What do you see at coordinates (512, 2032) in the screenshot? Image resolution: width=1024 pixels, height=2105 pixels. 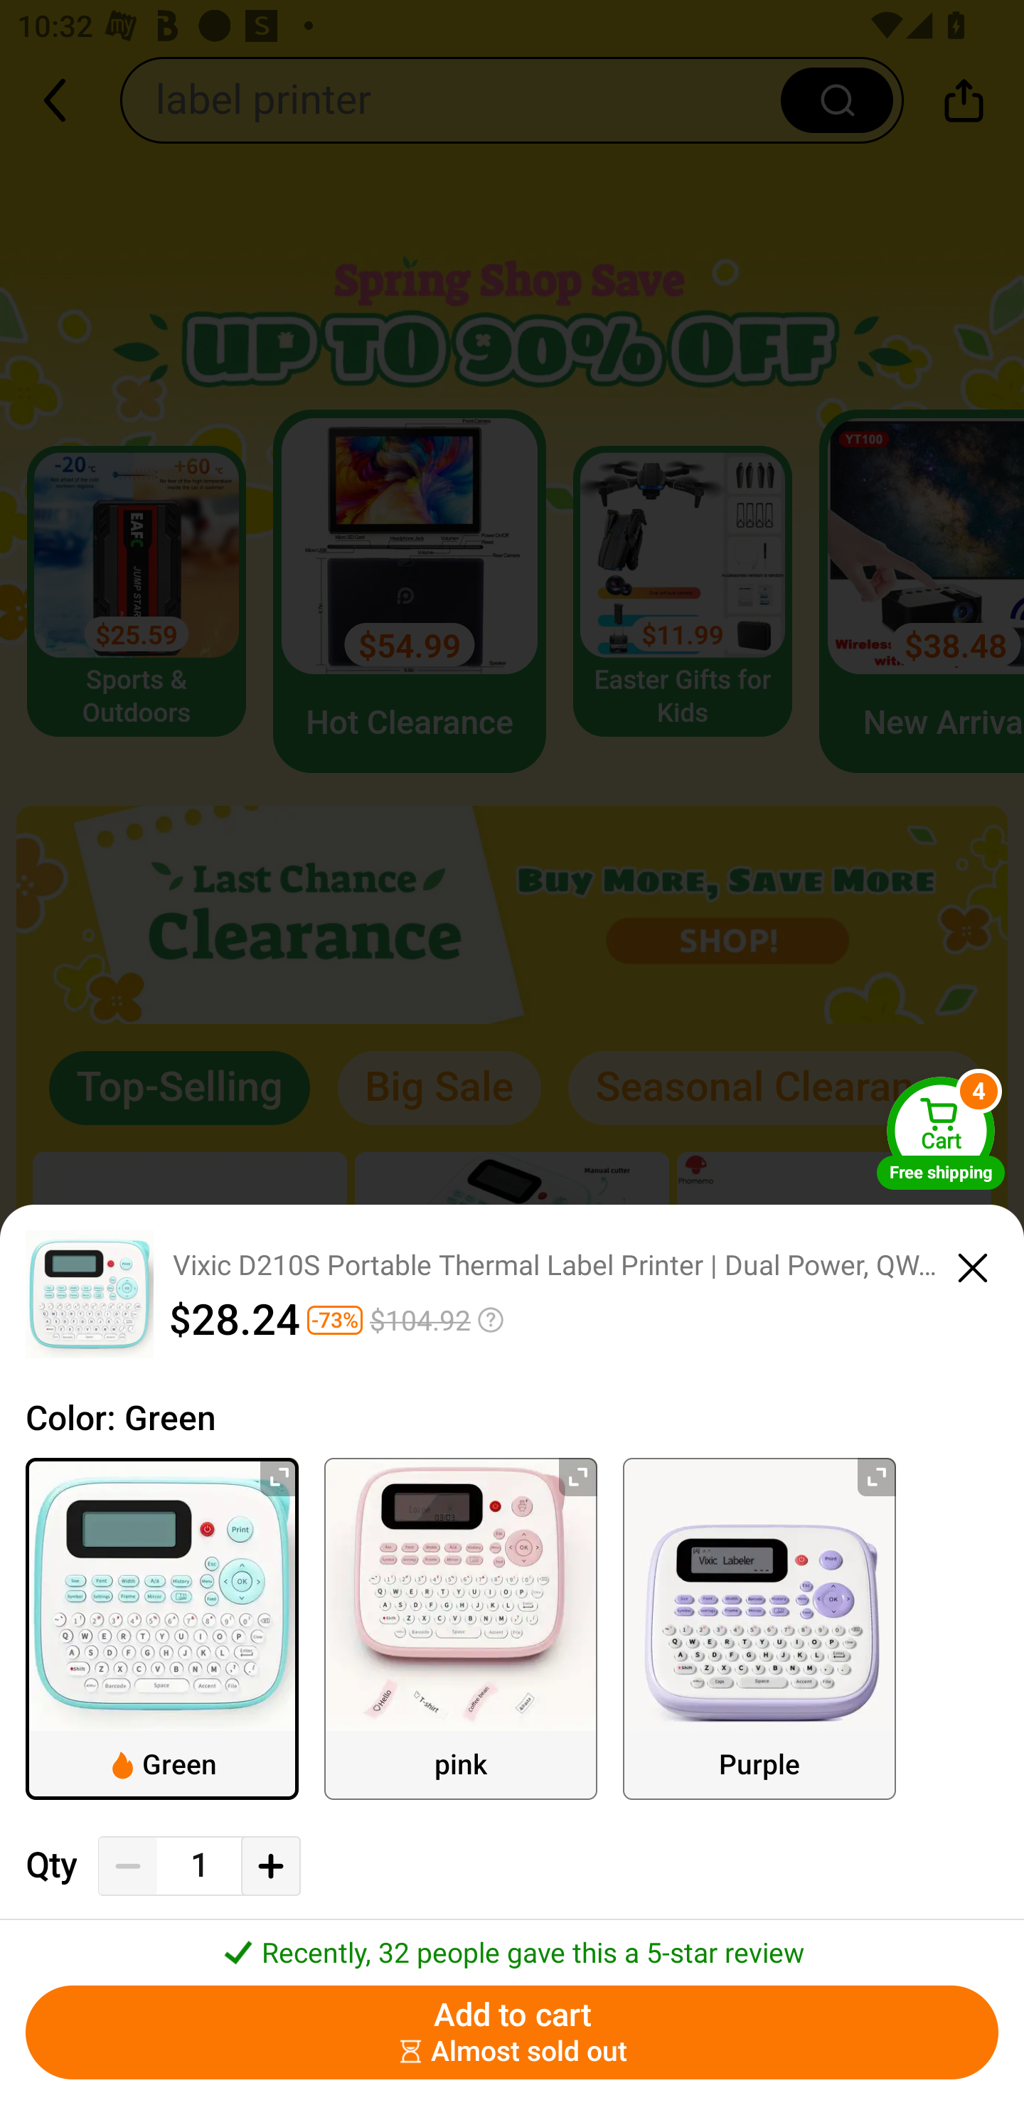 I see `Add to cart ￼￼Almost sold out` at bounding box center [512, 2032].